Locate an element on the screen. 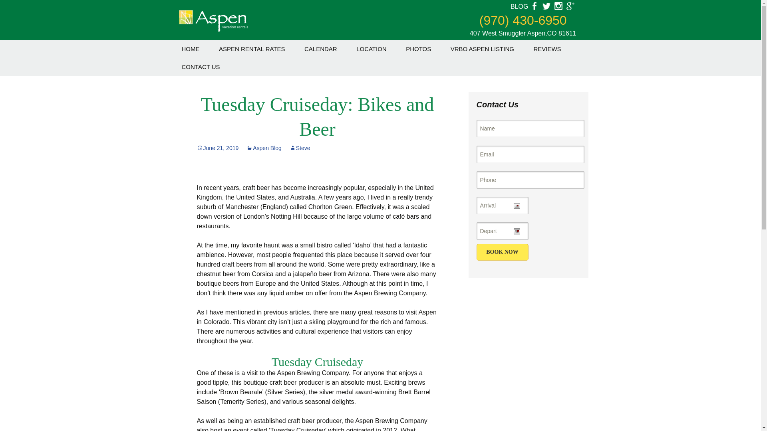  CONTACT US is located at coordinates (201, 67).